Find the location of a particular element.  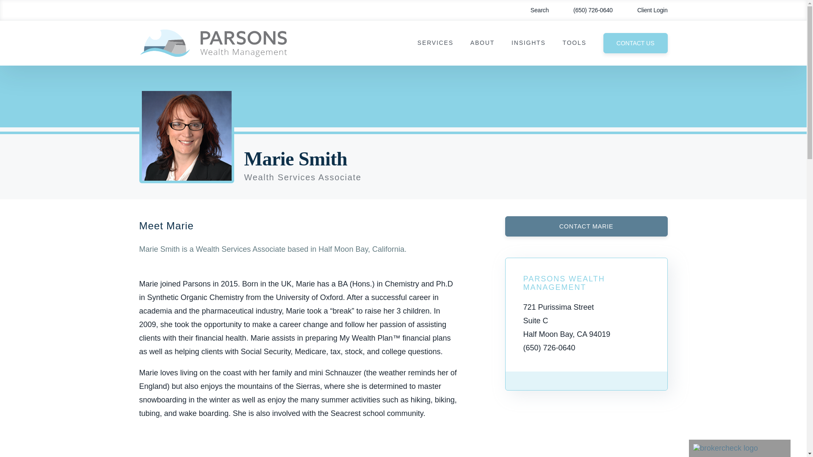

Client Login is located at coordinates (646, 10).